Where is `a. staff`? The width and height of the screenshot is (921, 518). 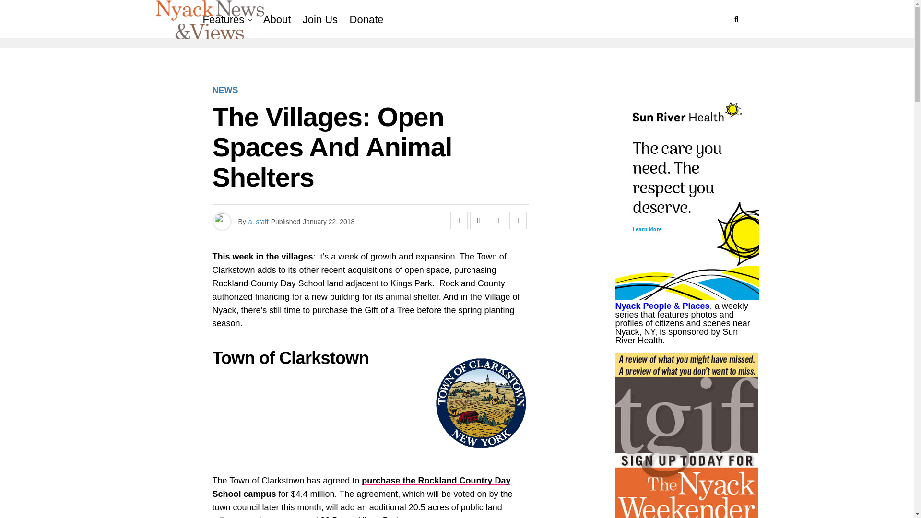
a. staff is located at coordinates (259, 221).